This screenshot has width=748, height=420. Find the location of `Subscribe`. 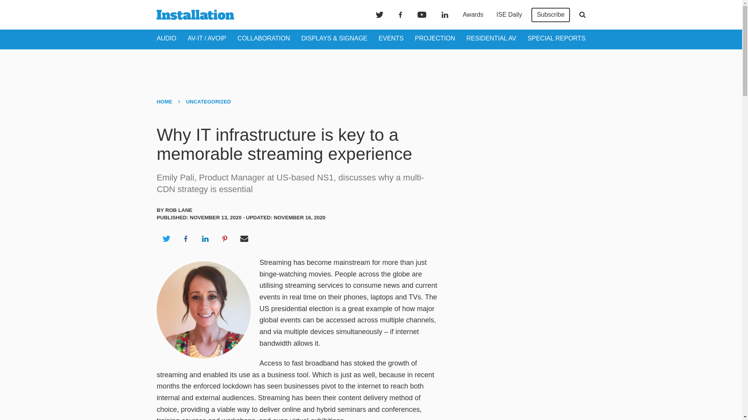

Subscribe is located at coordinates (550, 15).